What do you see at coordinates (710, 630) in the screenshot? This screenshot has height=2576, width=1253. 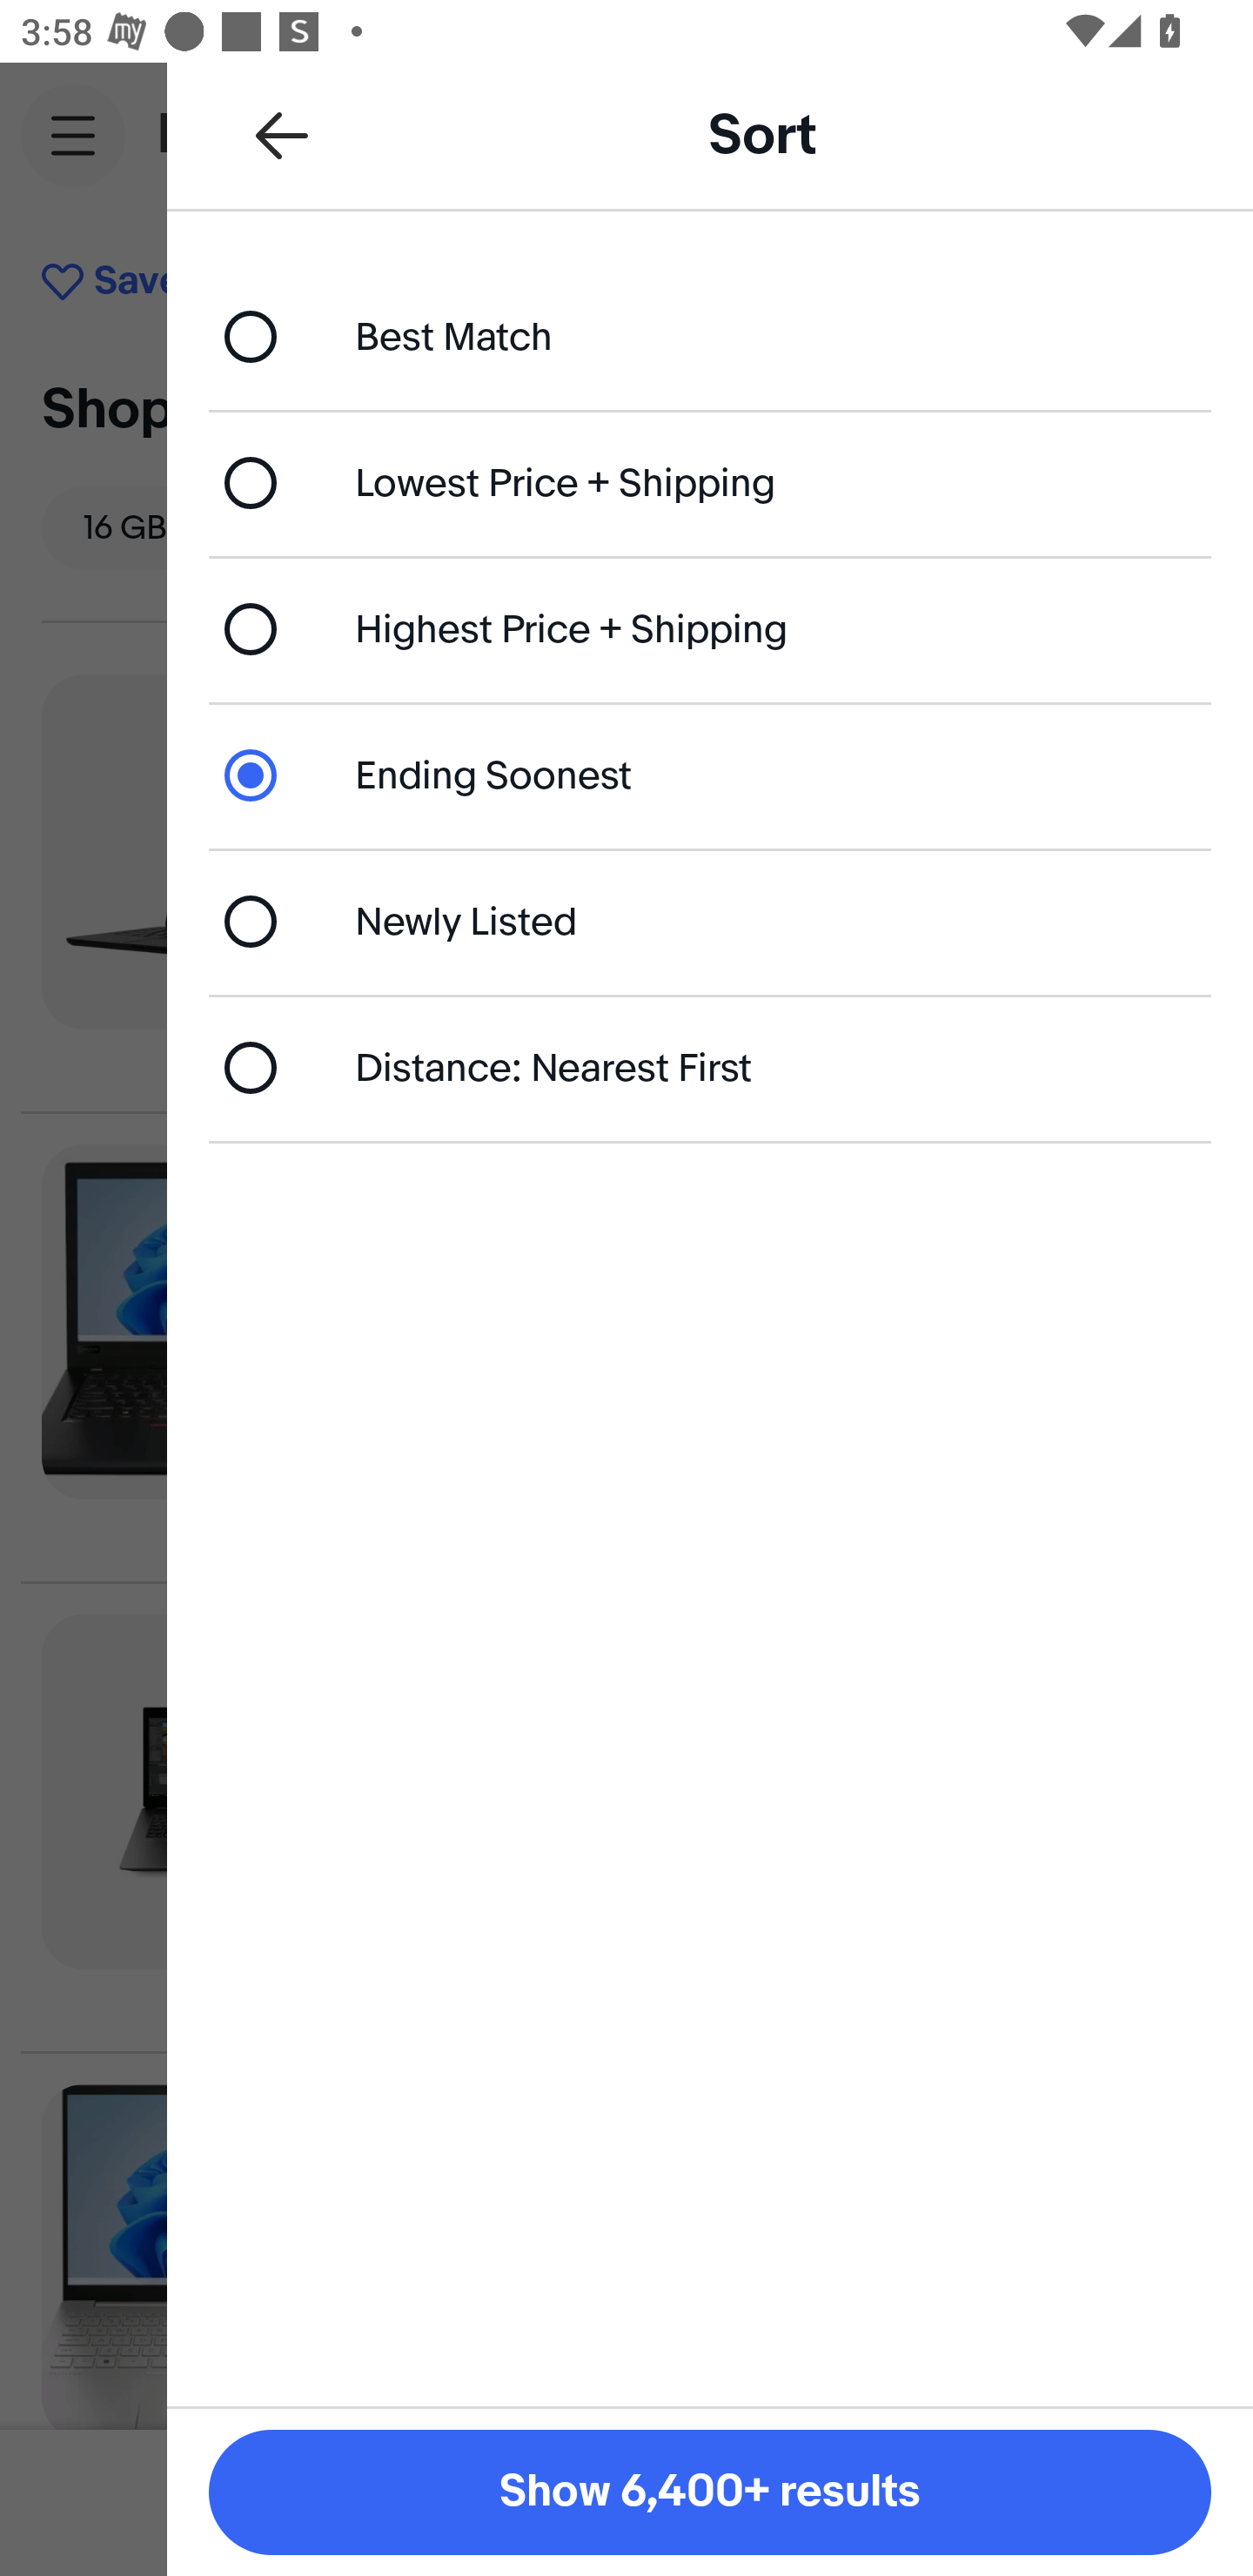 I see `Highest Price + Shipping` at bounding box center [710, 630].